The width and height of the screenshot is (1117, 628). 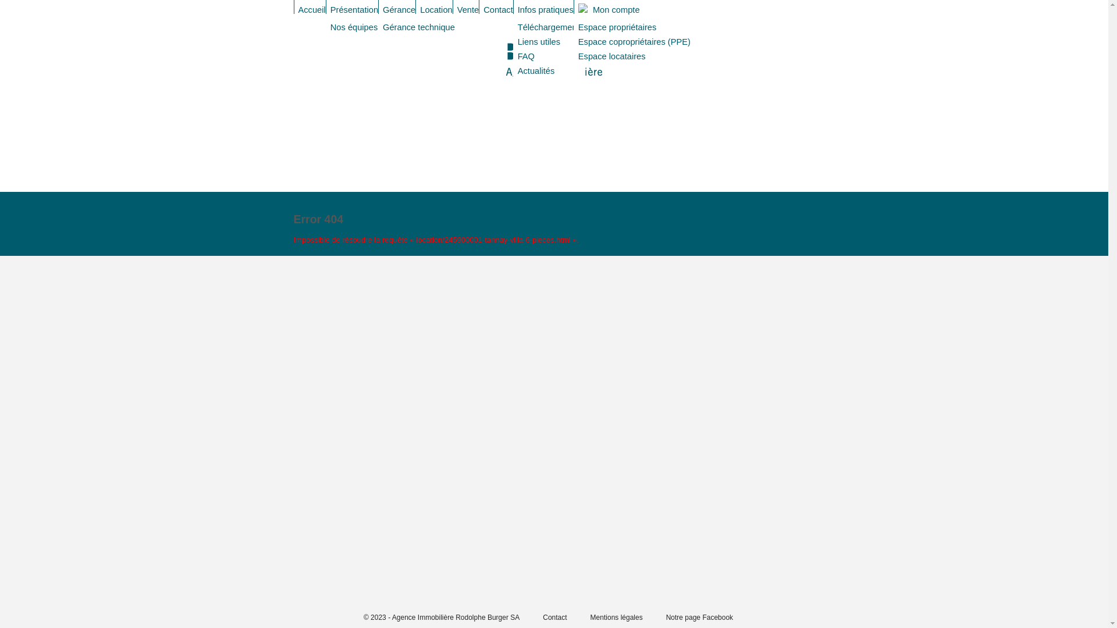 What do you see at coordinates (498, 10) in the screenshot?
I see `Contact` at bounding box center [498, 10].